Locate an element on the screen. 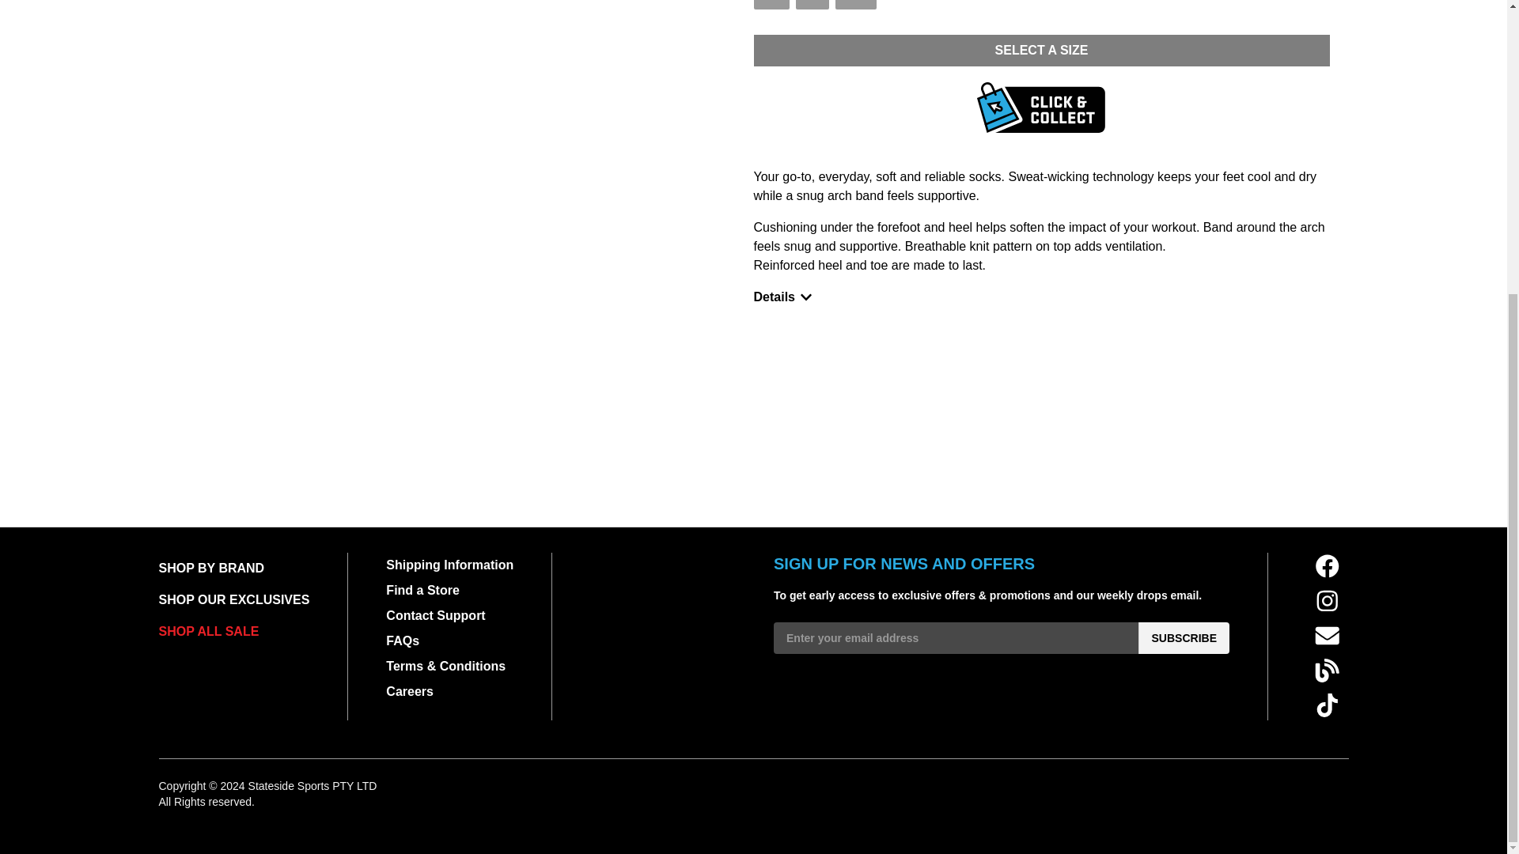  Email Stateside is located at coordinates (1328, 636).